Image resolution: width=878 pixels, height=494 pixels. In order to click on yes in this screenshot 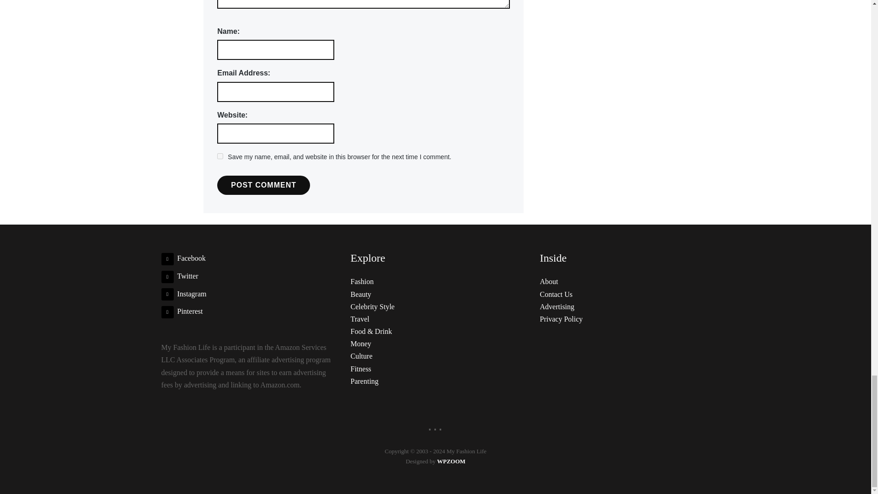, I will do `click(219, 156)`.